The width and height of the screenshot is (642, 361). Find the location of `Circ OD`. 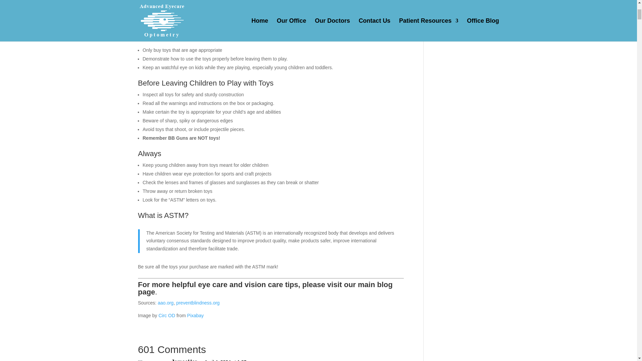

Circ OD is located at coordinates (167, 316).